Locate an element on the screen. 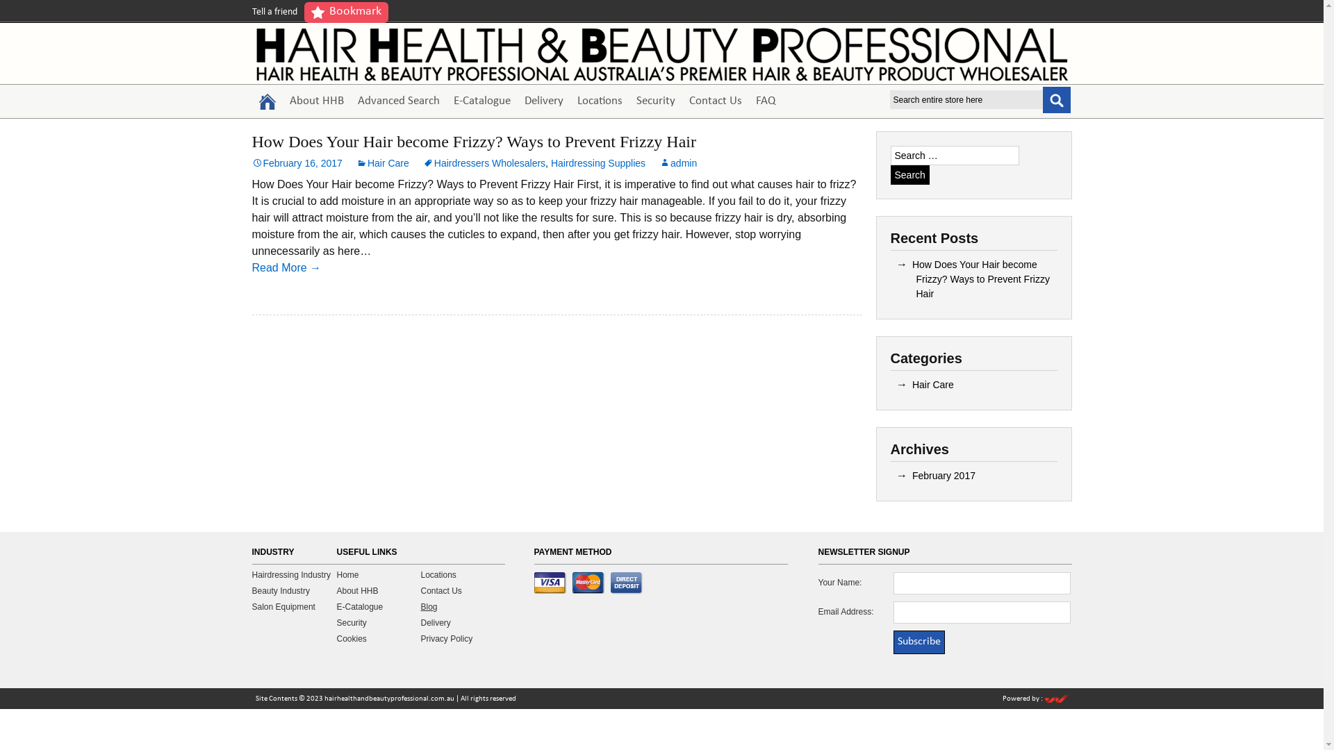 The height and width of the screenshot is (750, 1334). Hair Health & Beauty Professional is located at coordinates (661, 54).